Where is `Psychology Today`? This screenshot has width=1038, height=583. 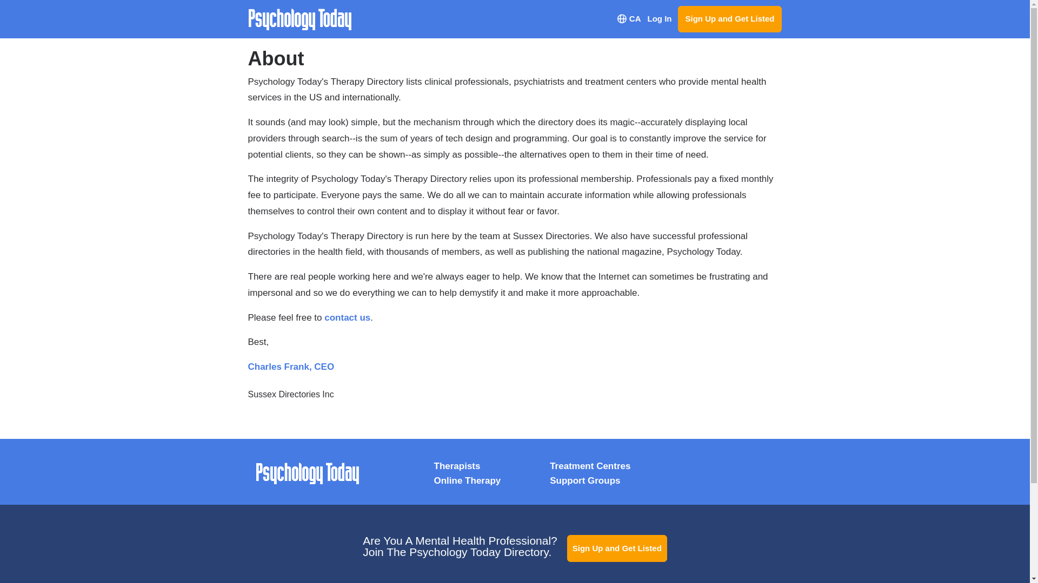 Psychology Today is located at coordinates (308, 473).